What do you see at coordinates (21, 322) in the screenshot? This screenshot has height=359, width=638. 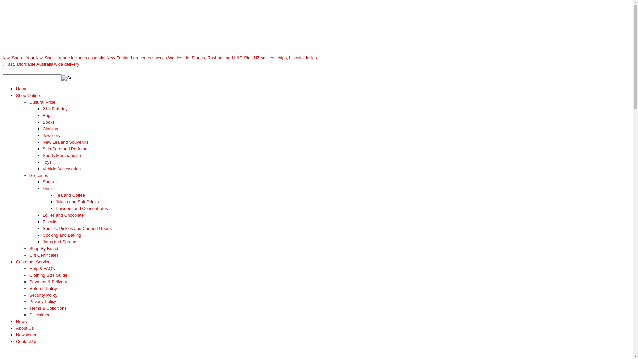 I see `News` at bounding box center [21, 322].